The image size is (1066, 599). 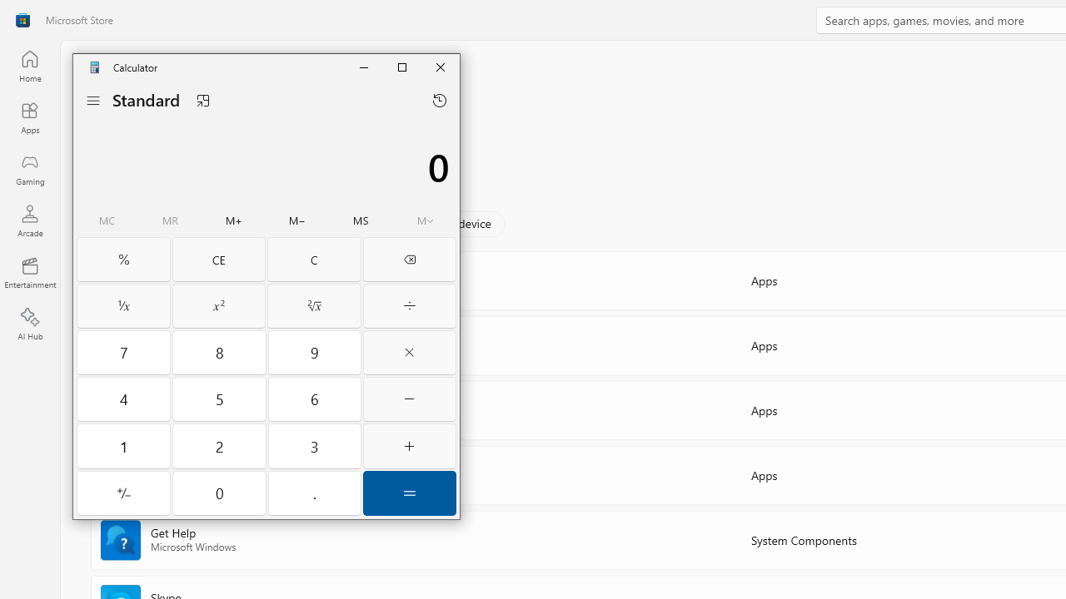 I want to click on Apps, so click(x=30, y=117).